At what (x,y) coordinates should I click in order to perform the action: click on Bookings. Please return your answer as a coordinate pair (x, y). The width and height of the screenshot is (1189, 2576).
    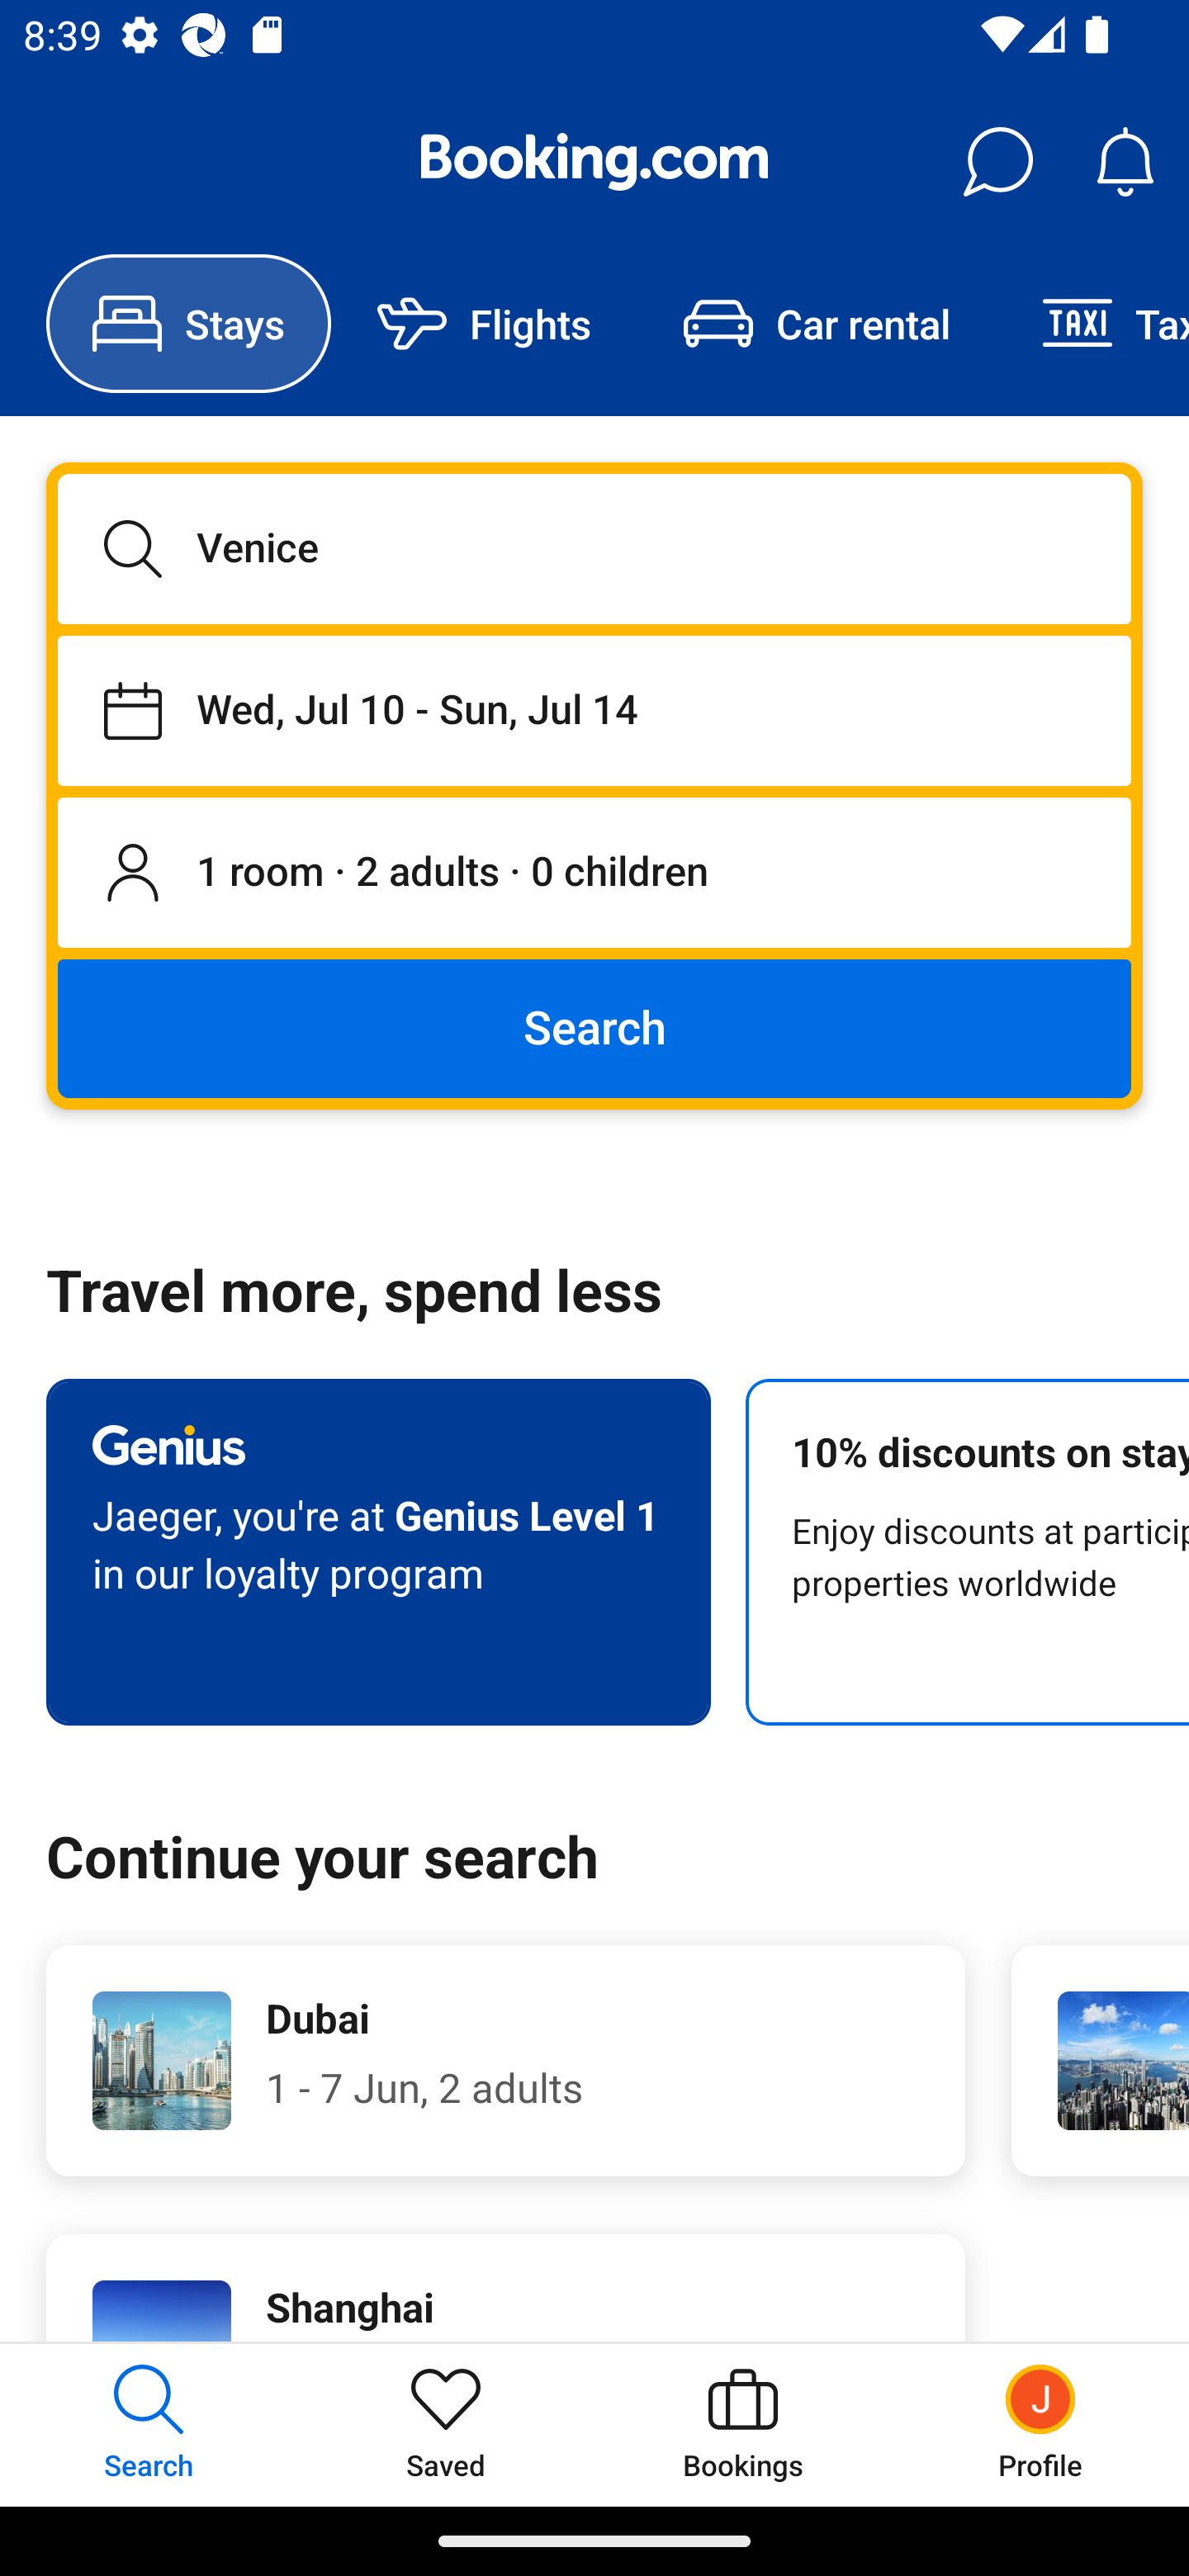
    Looking at the image, I should click on (743, 2424).